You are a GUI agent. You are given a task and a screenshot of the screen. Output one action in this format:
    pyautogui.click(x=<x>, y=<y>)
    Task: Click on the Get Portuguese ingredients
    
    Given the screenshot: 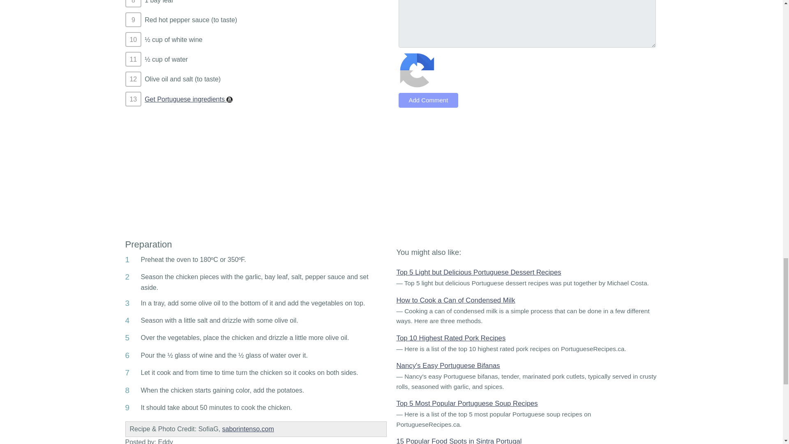 What is the action you would take?
    pyautogui.click(x=188, y=99)
    